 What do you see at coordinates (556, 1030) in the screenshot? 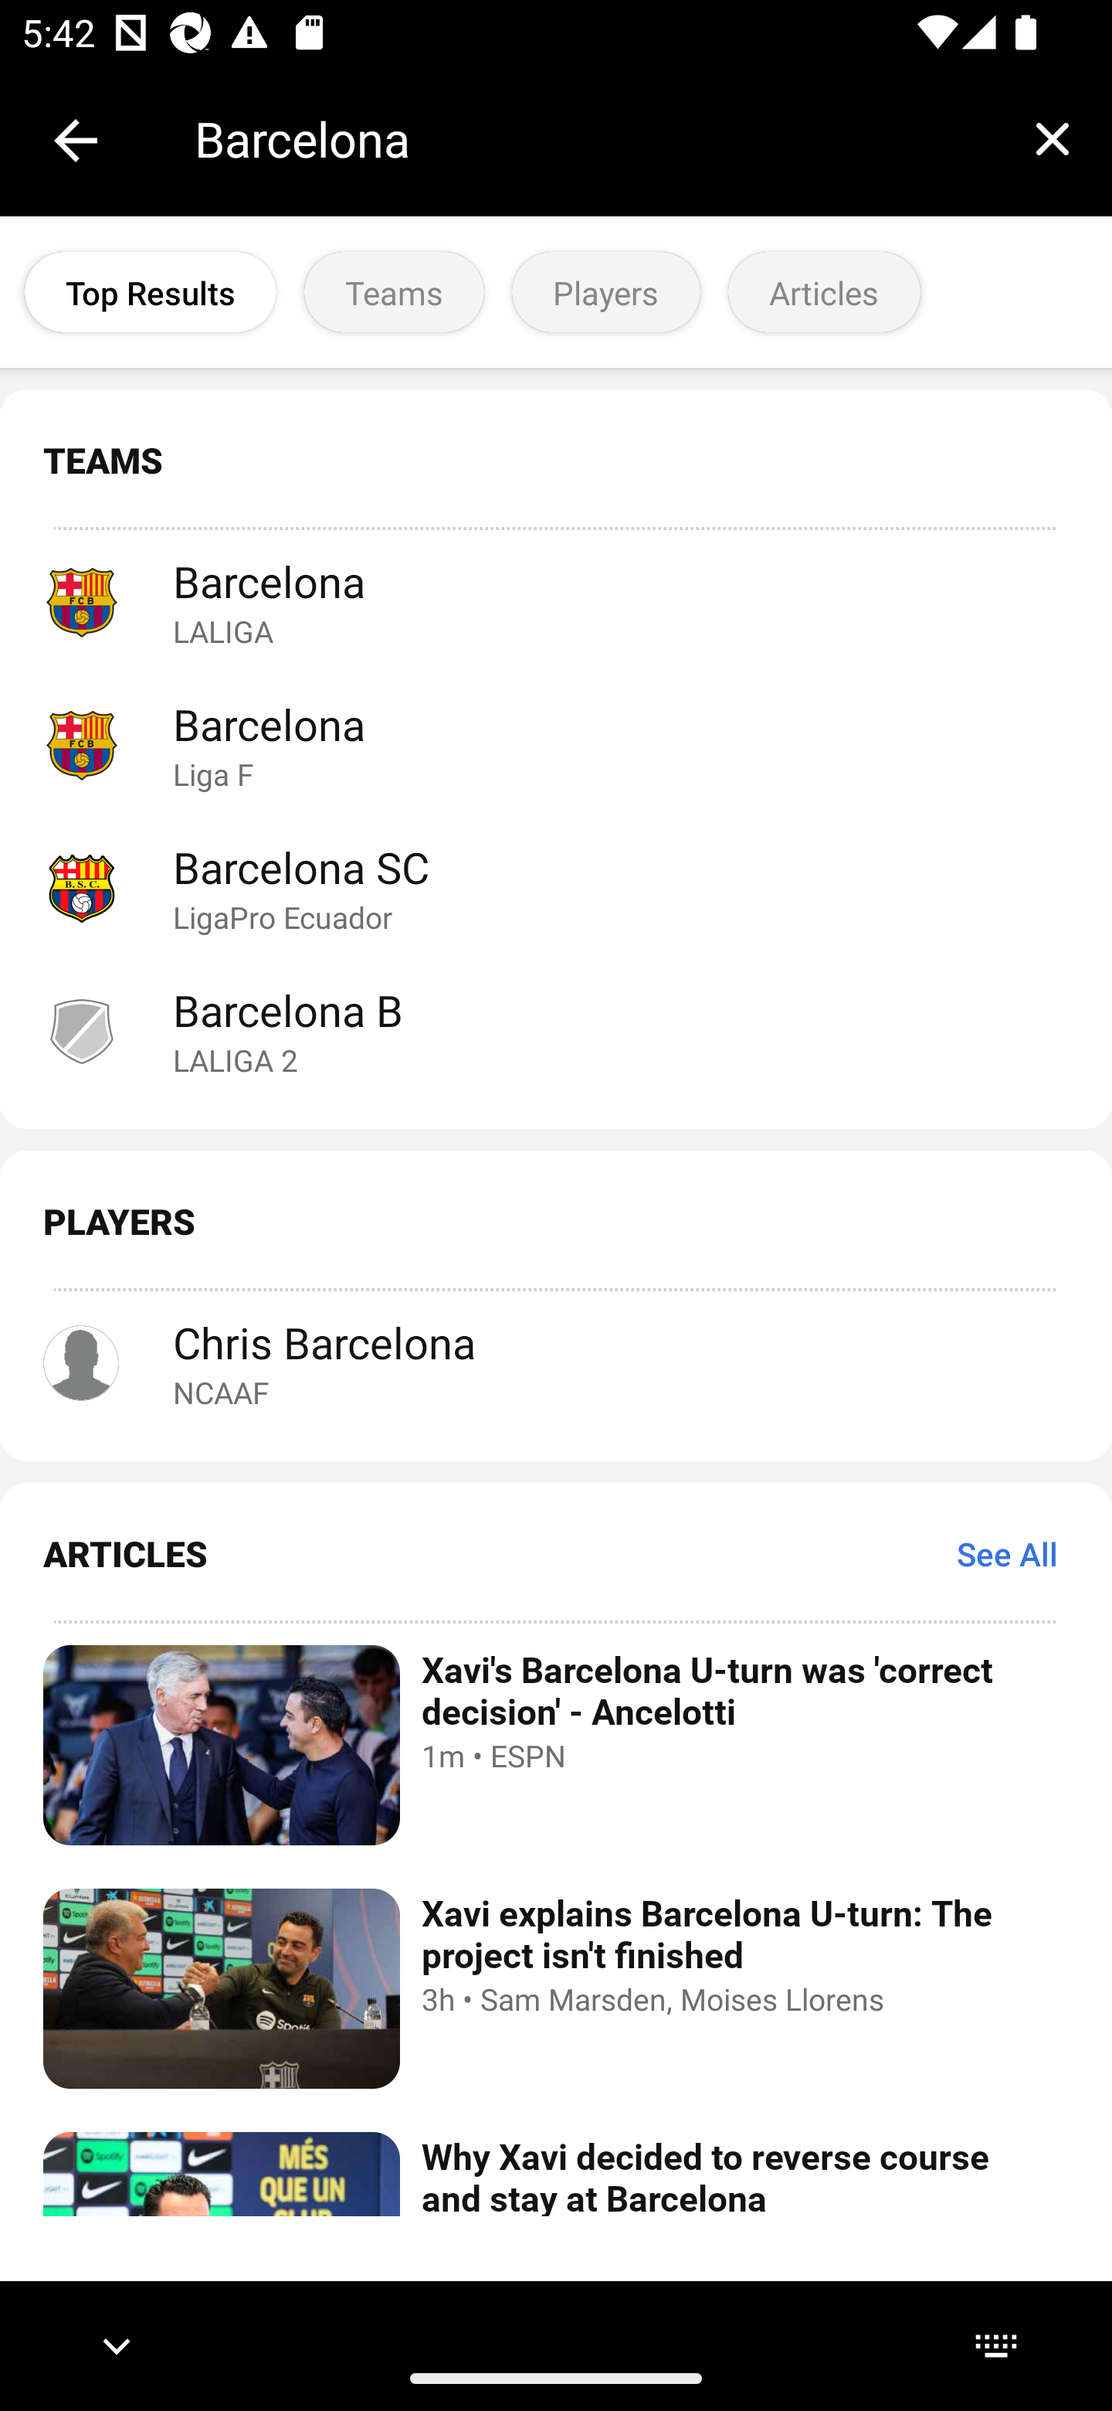
I see `Barcelona B : LALIGA 2 Barcelona B LALIGA 2` at bounding box center [556, 1030].